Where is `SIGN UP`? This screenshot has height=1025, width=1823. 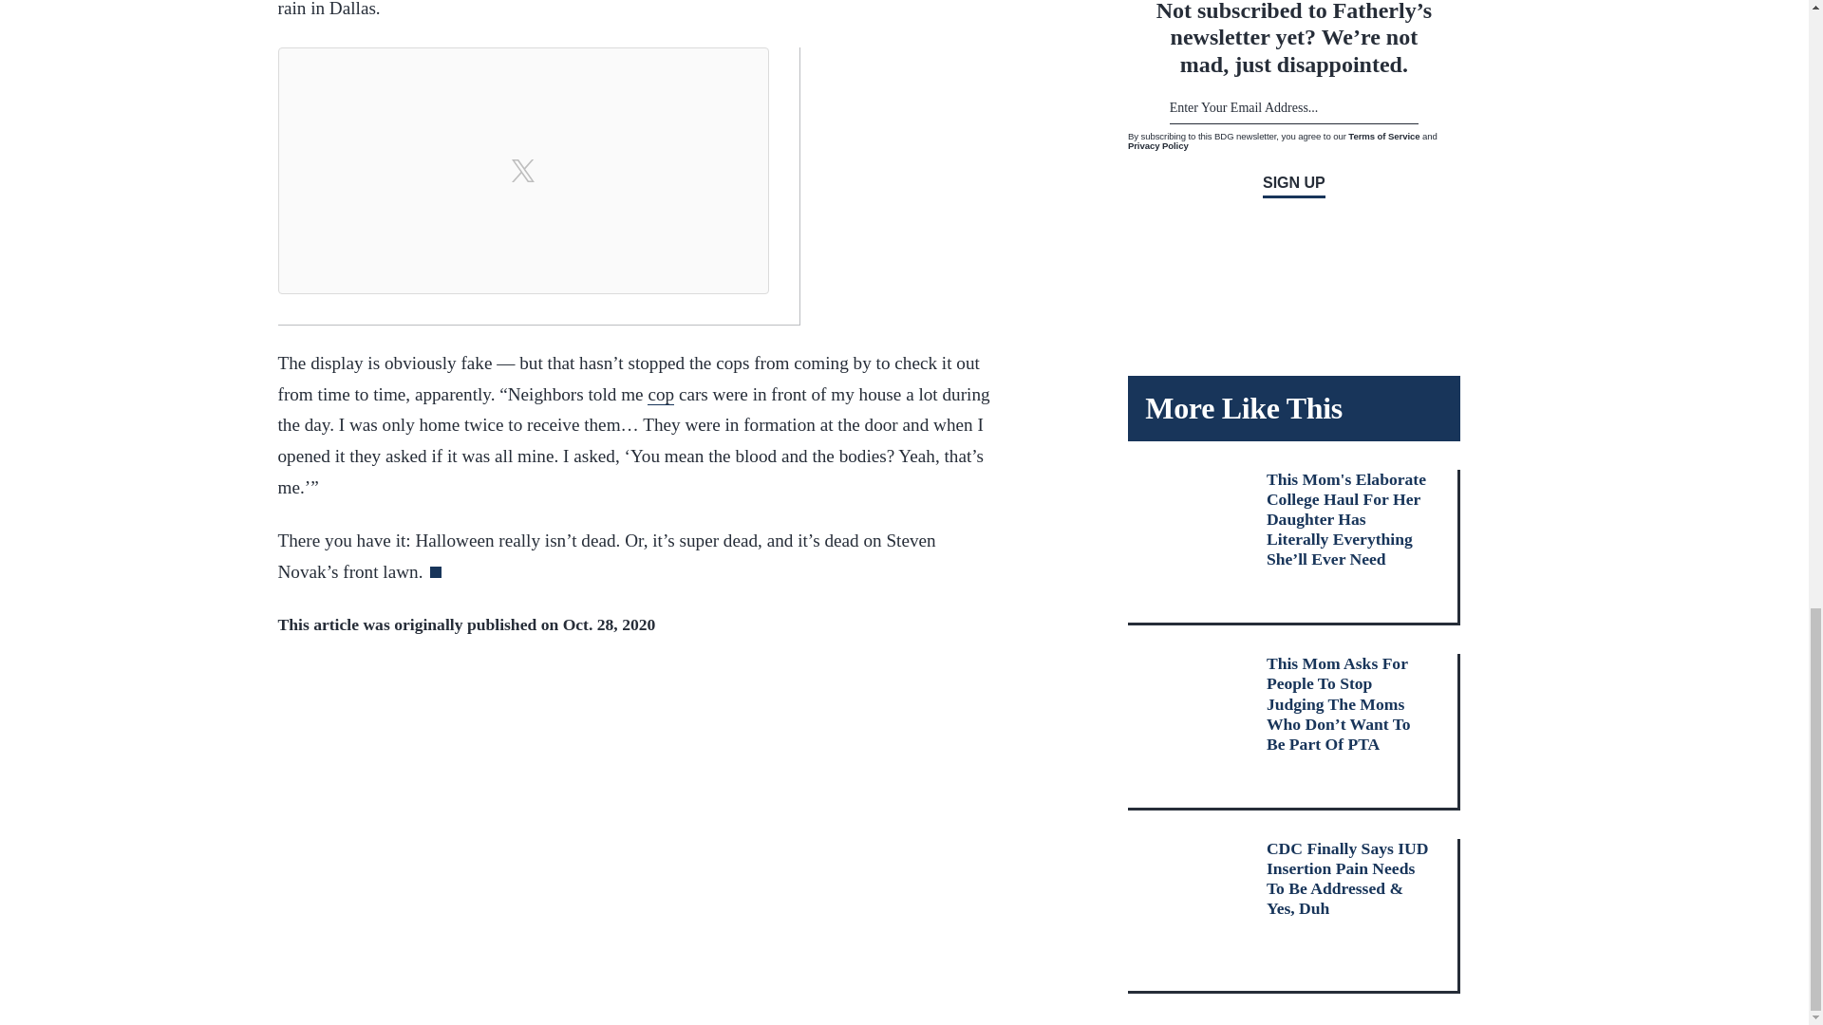
SIGN UP is located at coordinates (1293, 186).